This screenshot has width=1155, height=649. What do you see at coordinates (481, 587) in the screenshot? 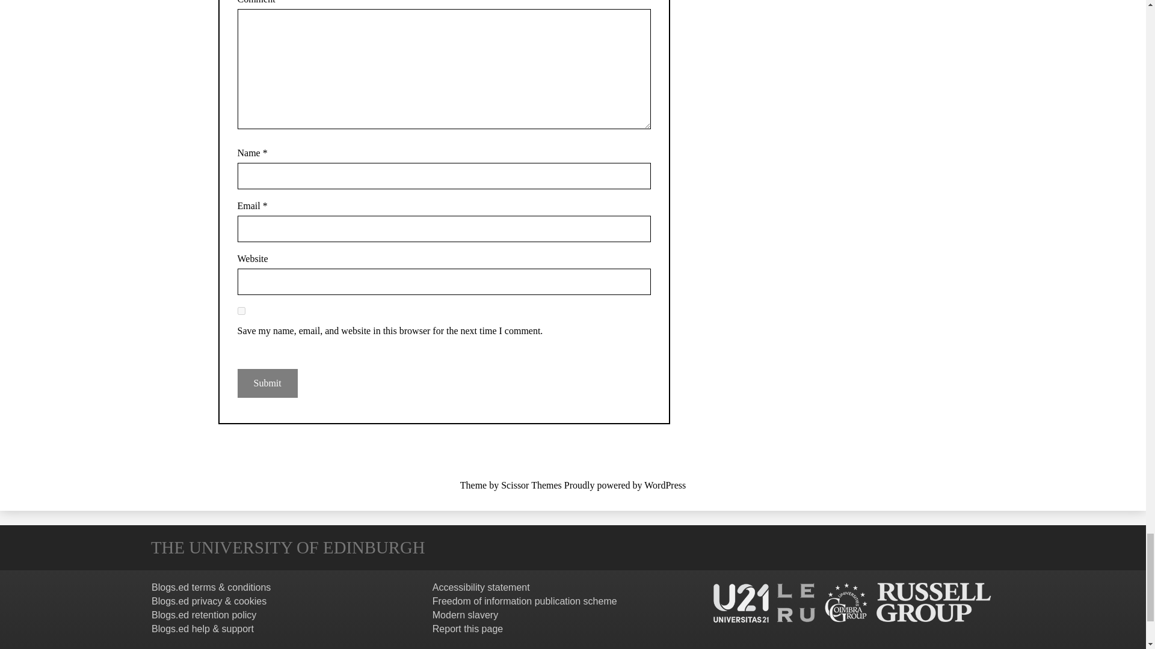
I see `Accessibility statement` at bounding box center [481, 587].